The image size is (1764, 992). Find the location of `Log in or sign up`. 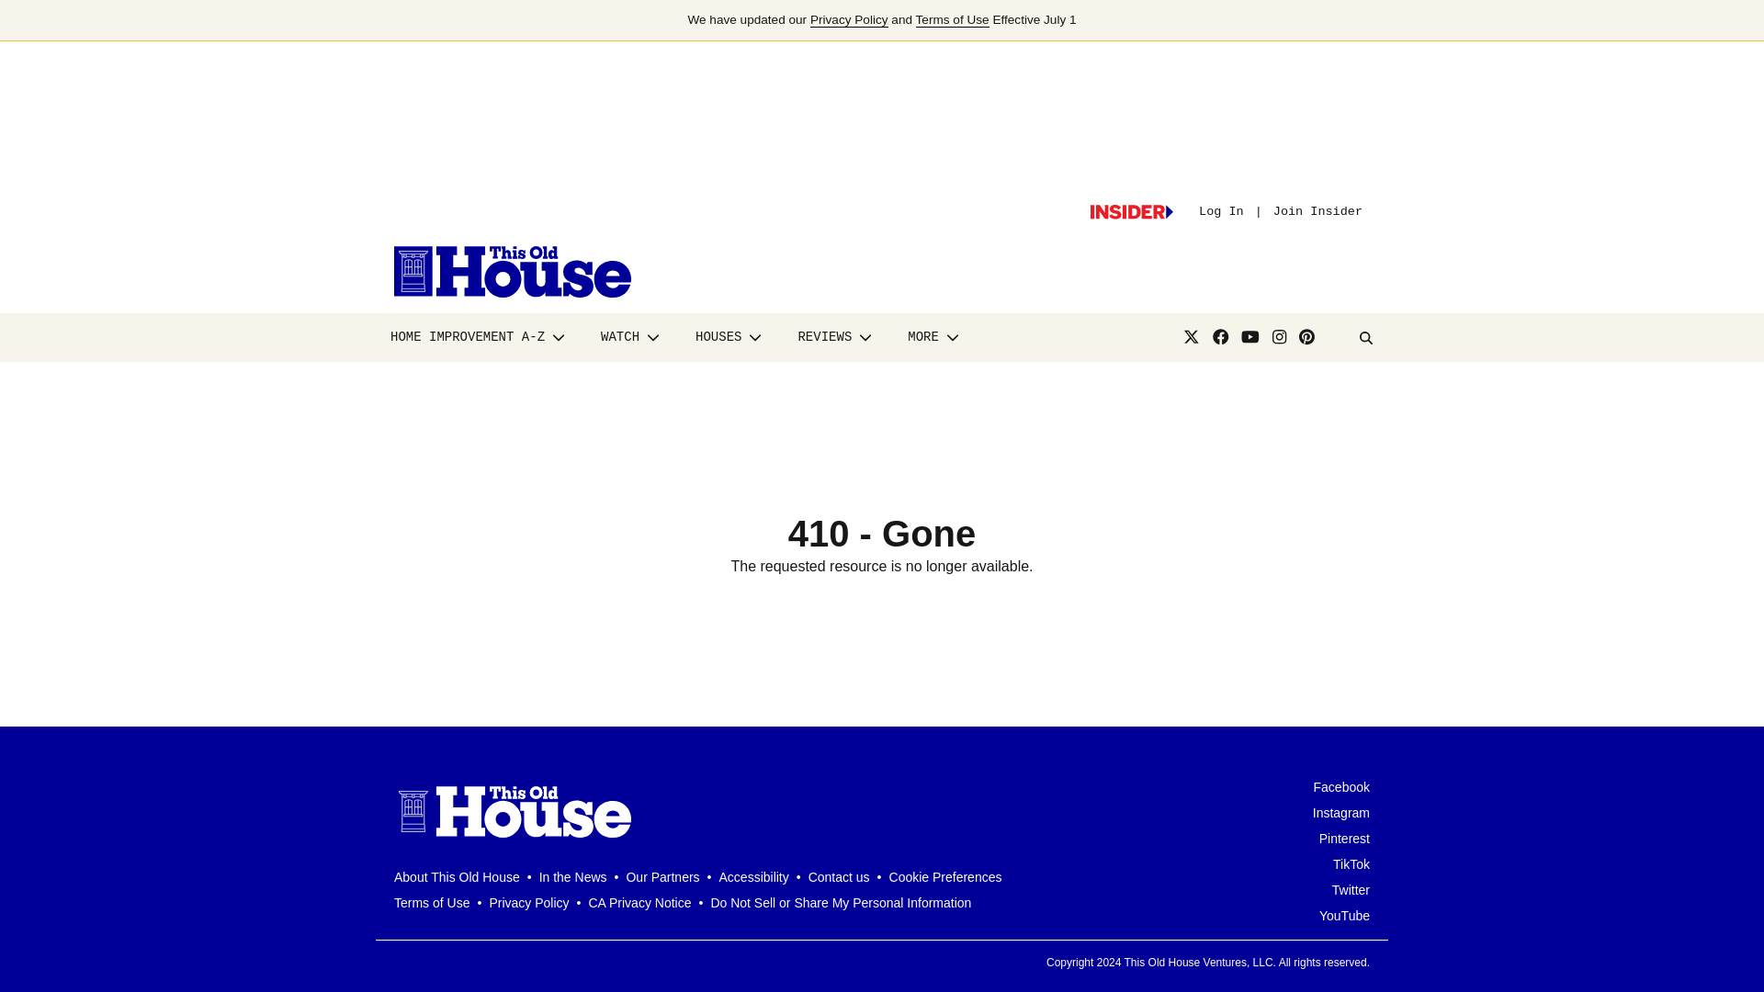

Log in or sign up is located at coordinates (1131, 211).